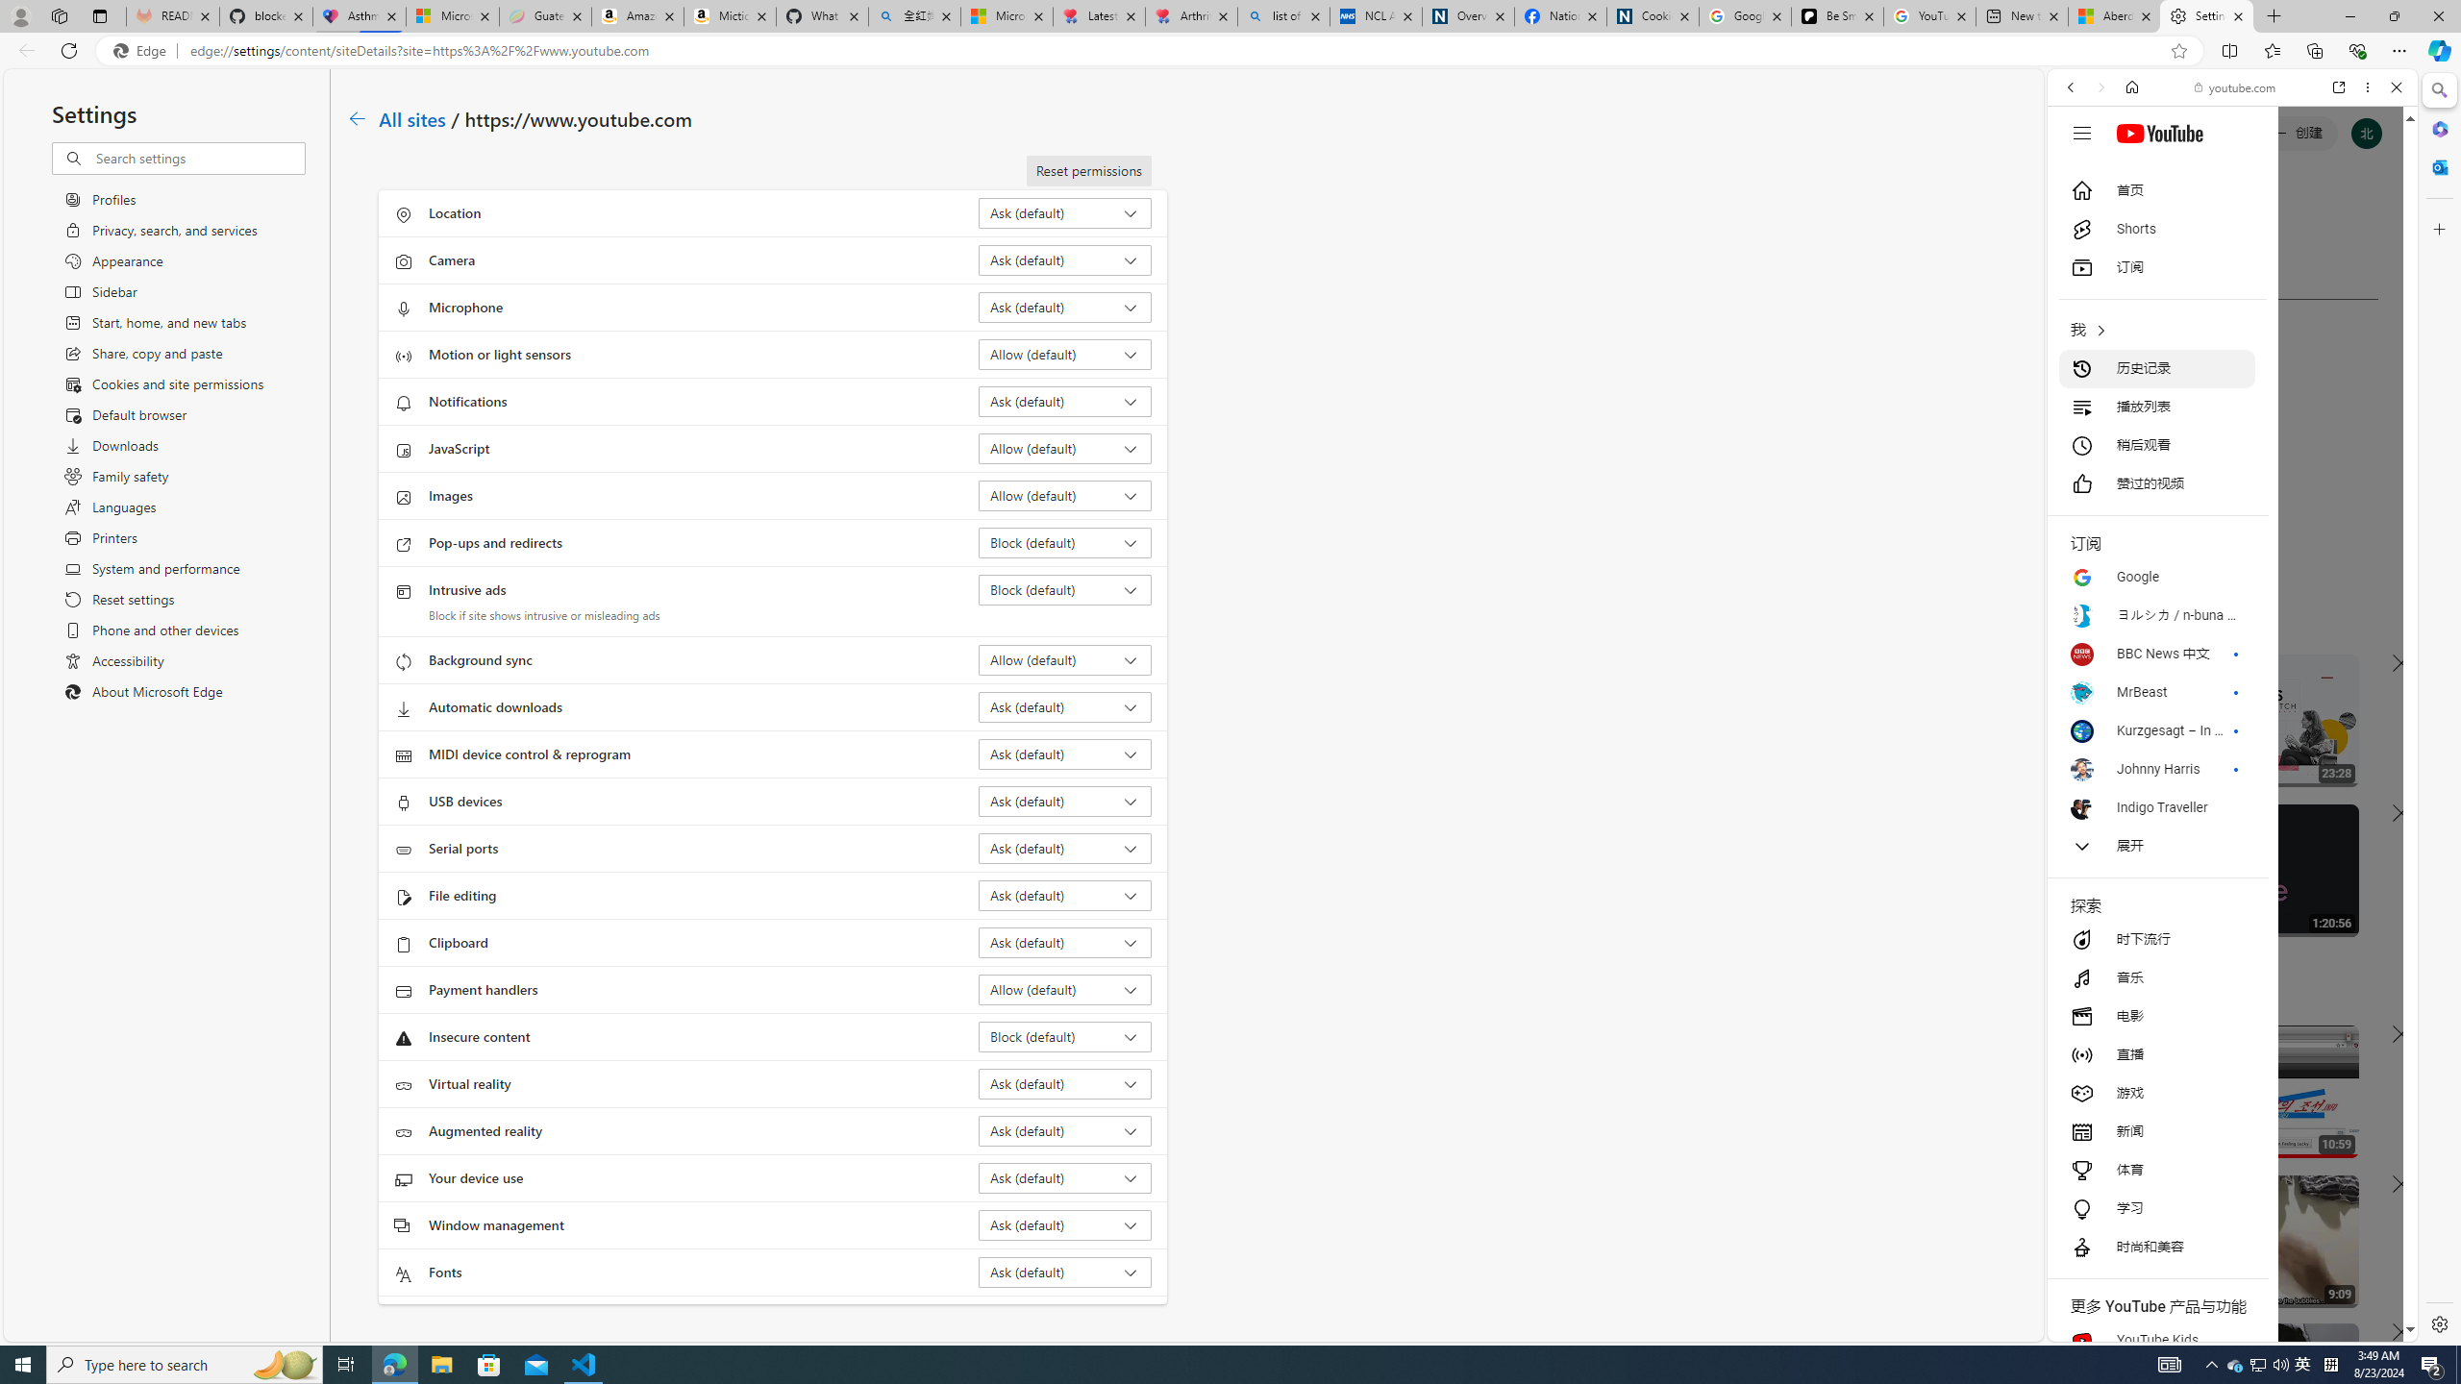  What do you see at coordinates (1065, 1083) in the screenshot?
I see `Virtual reality Ask (default)` at bounding box center [1065, 1083].